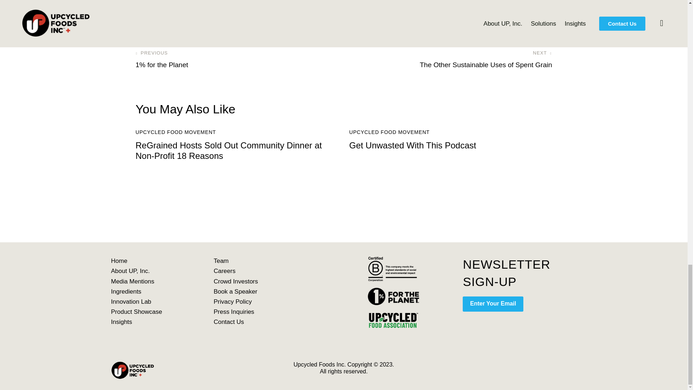  What do you see at coordinates (200, 10) in the screenshot?
I see `Copy URL to clipboard` at bounding box center [200, 10].